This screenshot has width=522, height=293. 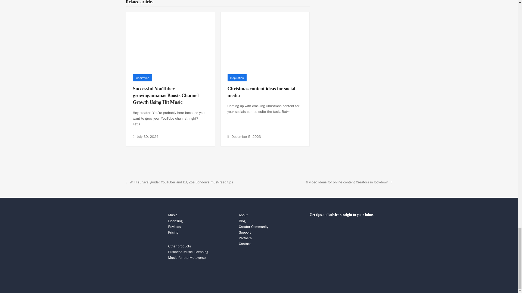 What do you see at coordinates (237, 78) in the screenshot?
I see `Inspiration` at bounding box center [237, 78].